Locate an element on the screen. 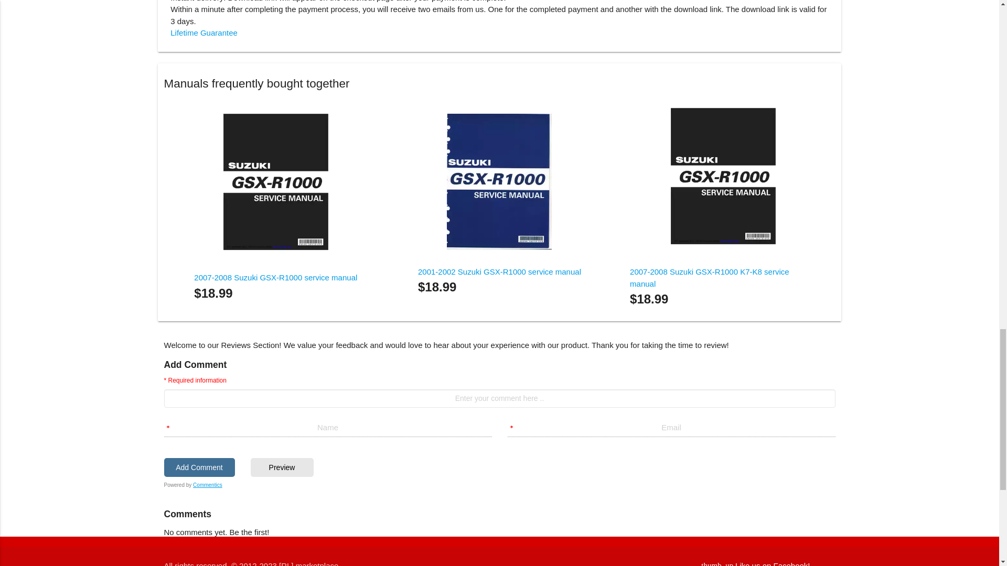 The image size is (1007, 566). Preview is located at coordinates (282, 467).